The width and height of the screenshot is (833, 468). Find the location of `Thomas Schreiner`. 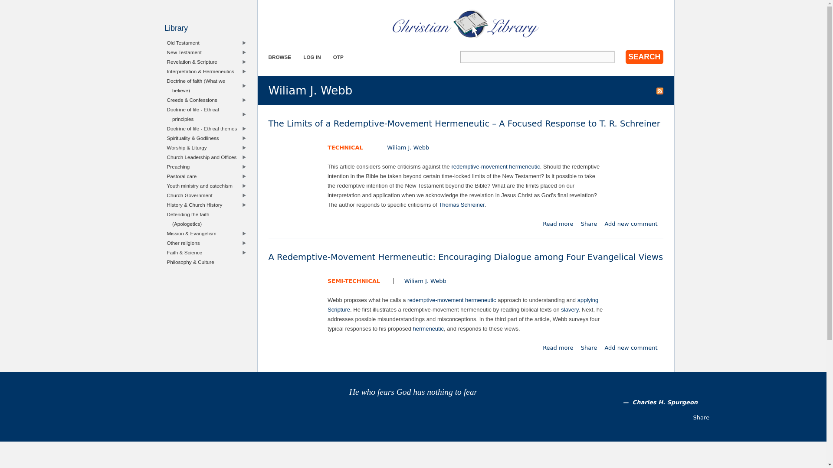

Thomas Schreiner is located at coordinates (462, 205).